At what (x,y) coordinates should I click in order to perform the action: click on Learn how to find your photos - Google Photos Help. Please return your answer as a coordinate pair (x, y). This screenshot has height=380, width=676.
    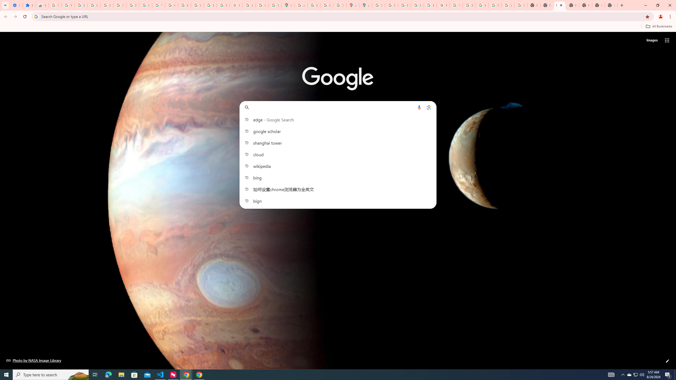
    Looking at the image, I should click on (94, 5).